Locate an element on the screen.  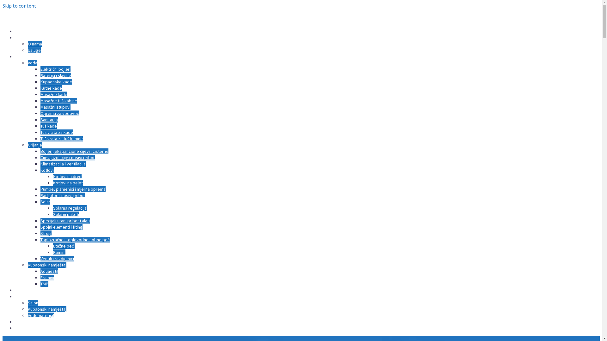
Akcije / Novosti is located at coordinates (30, 290).